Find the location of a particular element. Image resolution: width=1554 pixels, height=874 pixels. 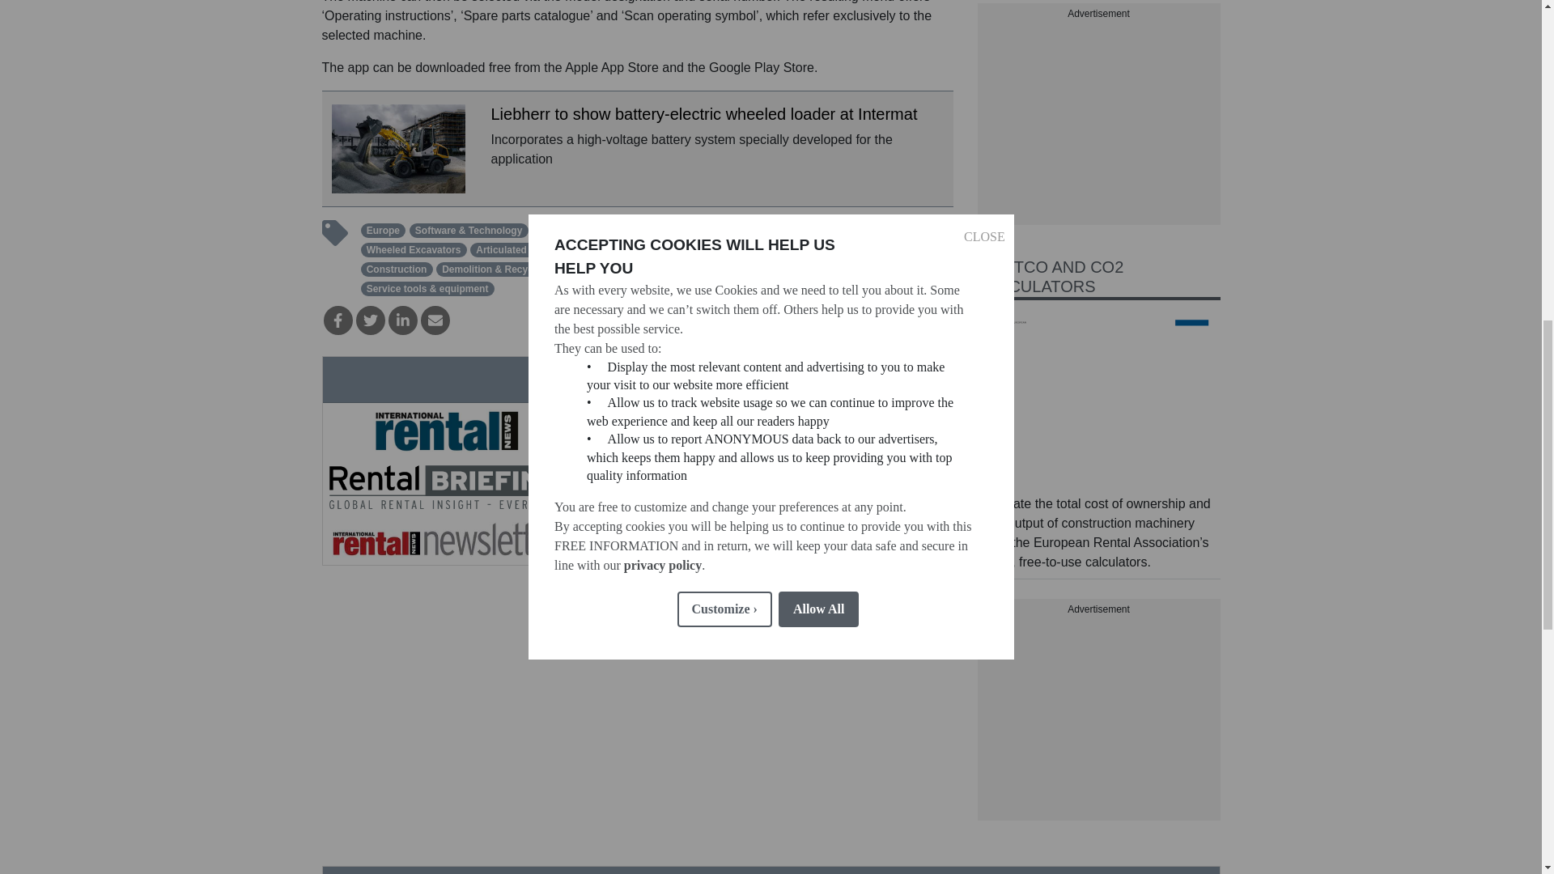

privacy policy is located at coordinates (661, 211).